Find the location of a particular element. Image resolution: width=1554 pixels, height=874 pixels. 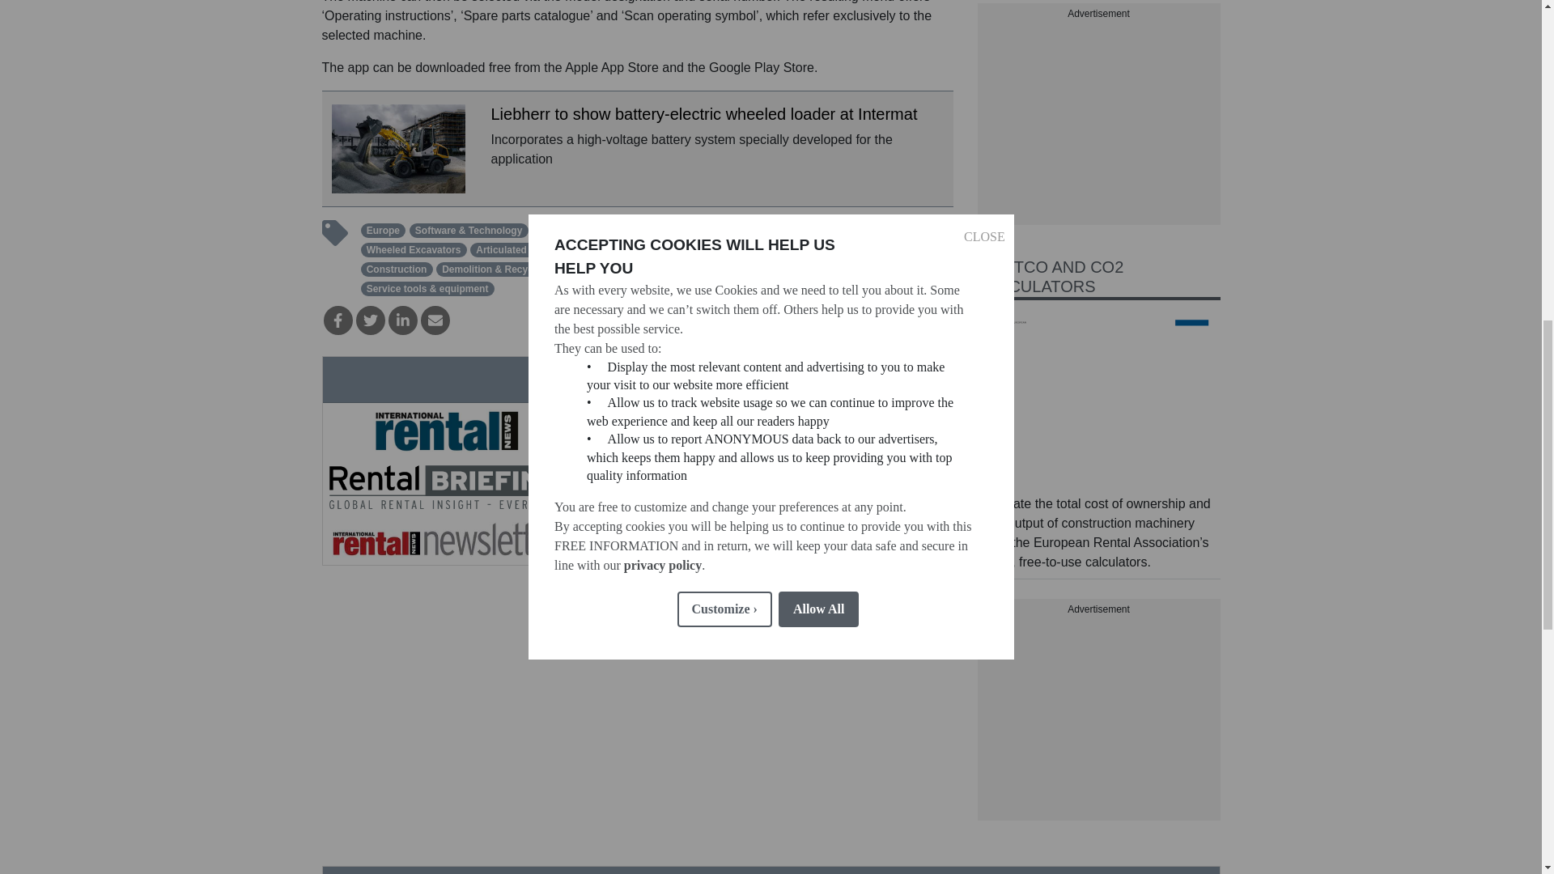

privacy policy is located at coordinates (661, 211).